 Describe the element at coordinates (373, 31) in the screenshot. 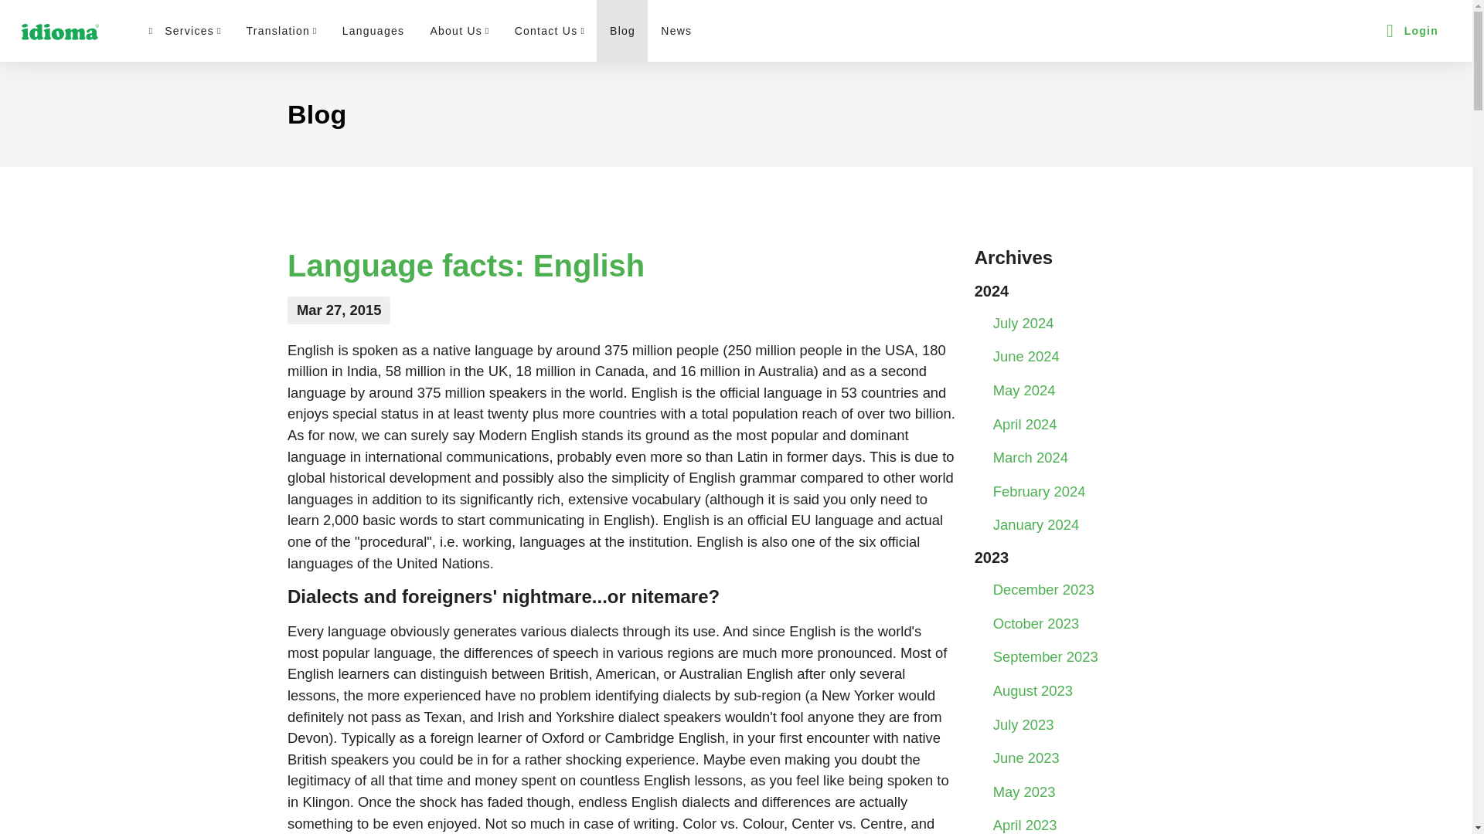

I see `Languages` at that location.